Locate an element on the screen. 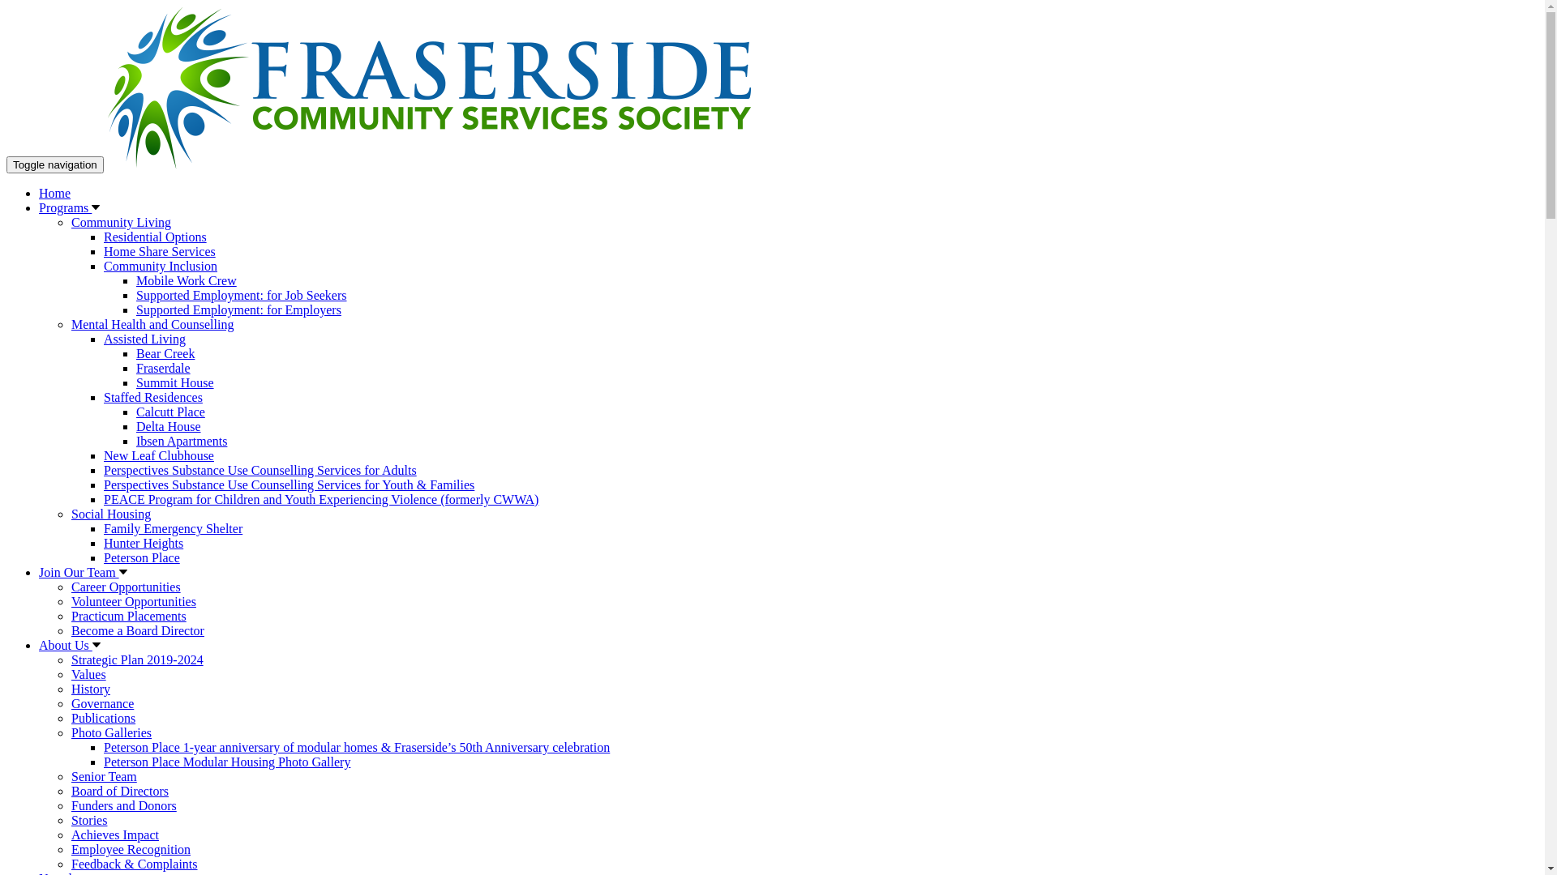  Board of Directors is located at coordinates (120, 791).